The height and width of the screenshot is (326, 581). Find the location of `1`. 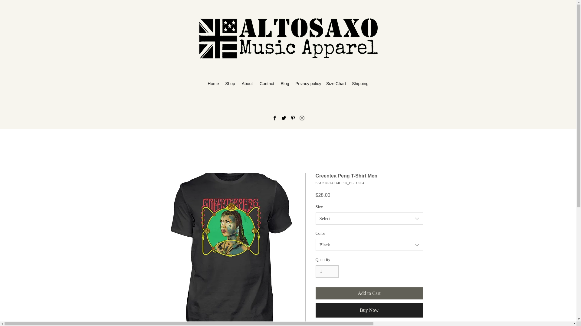

1 is located at coordinates (327, 272).